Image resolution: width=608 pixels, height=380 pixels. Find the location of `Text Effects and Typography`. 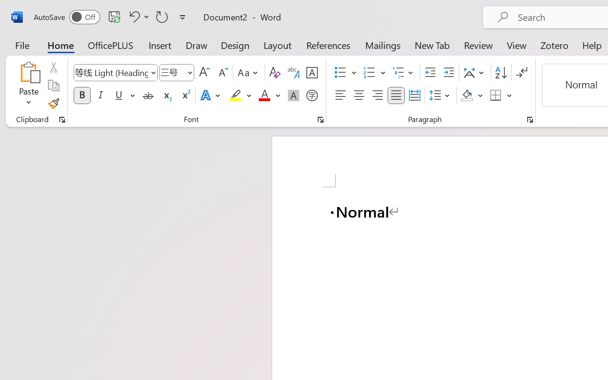

Text Effects and Typography is located at coordinates (211, 95).